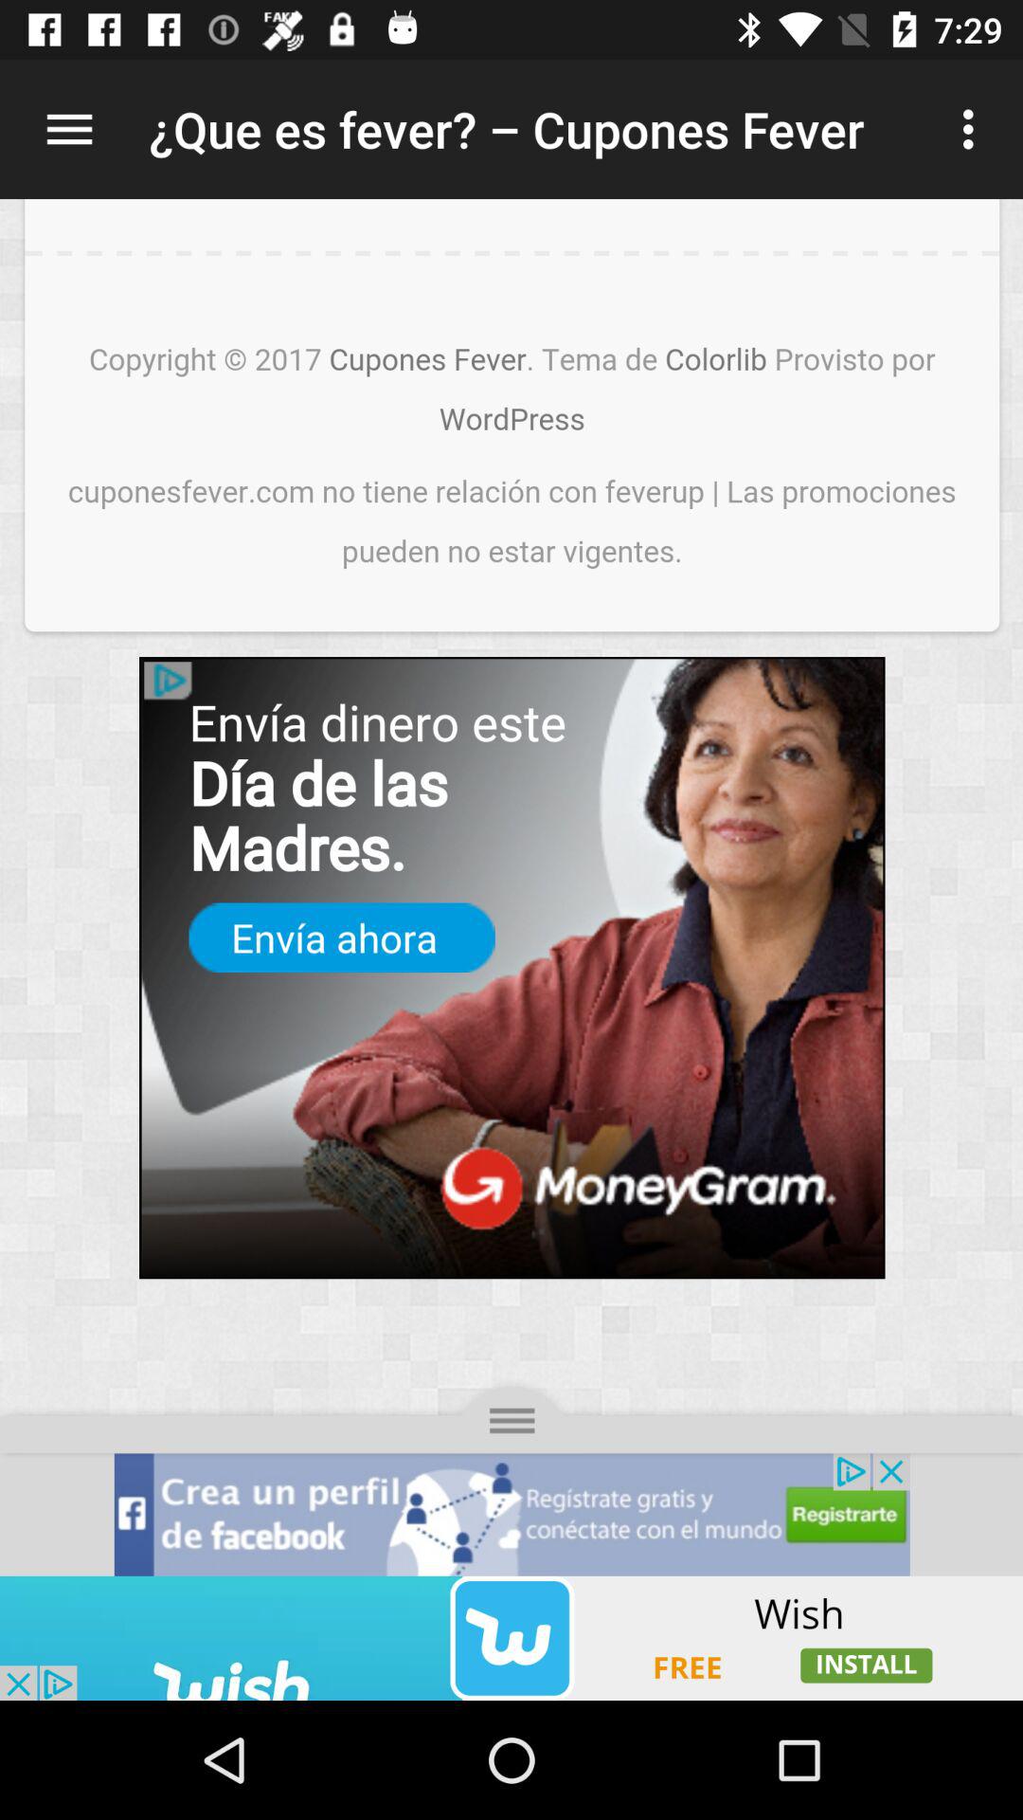  What do you see at coordinates (511, 1638) in the screenshot?
I see `open advertisement` at bounding box center [511, 1638].